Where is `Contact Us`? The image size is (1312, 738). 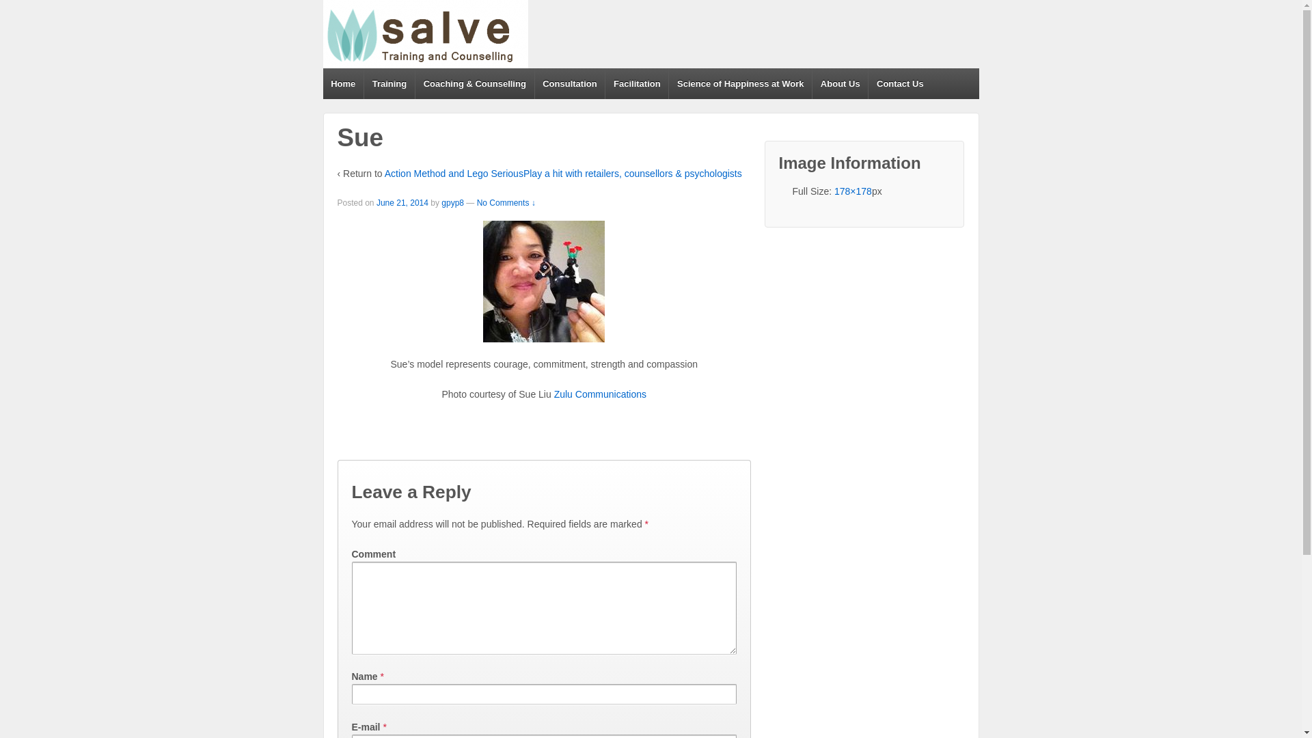 Contact Us is located at coordinates (899, 83).